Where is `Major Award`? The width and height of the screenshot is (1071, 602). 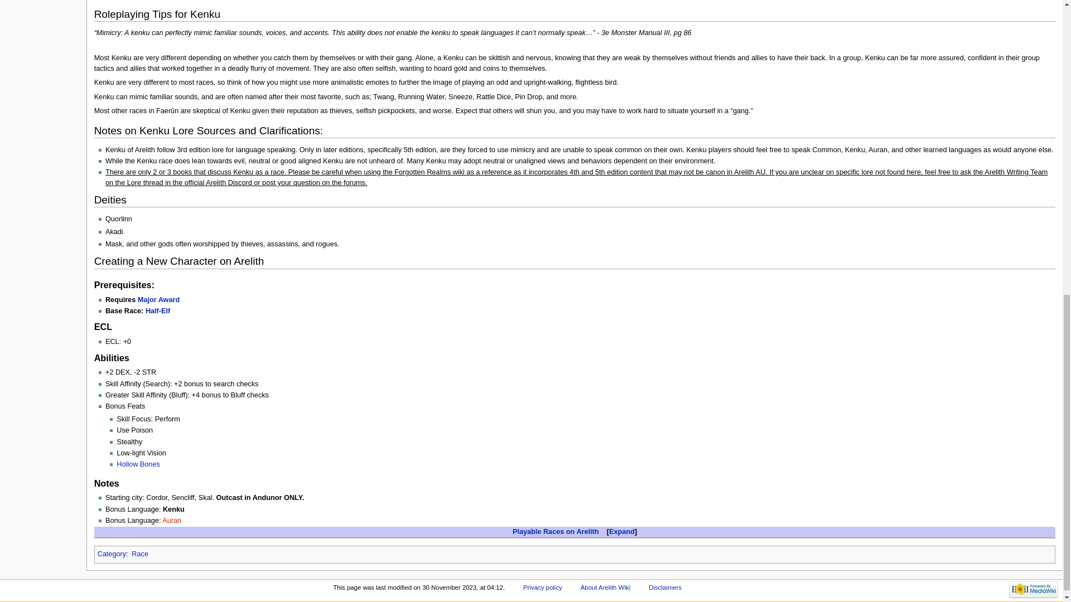 Major Award is located at coordinates (158, 300).